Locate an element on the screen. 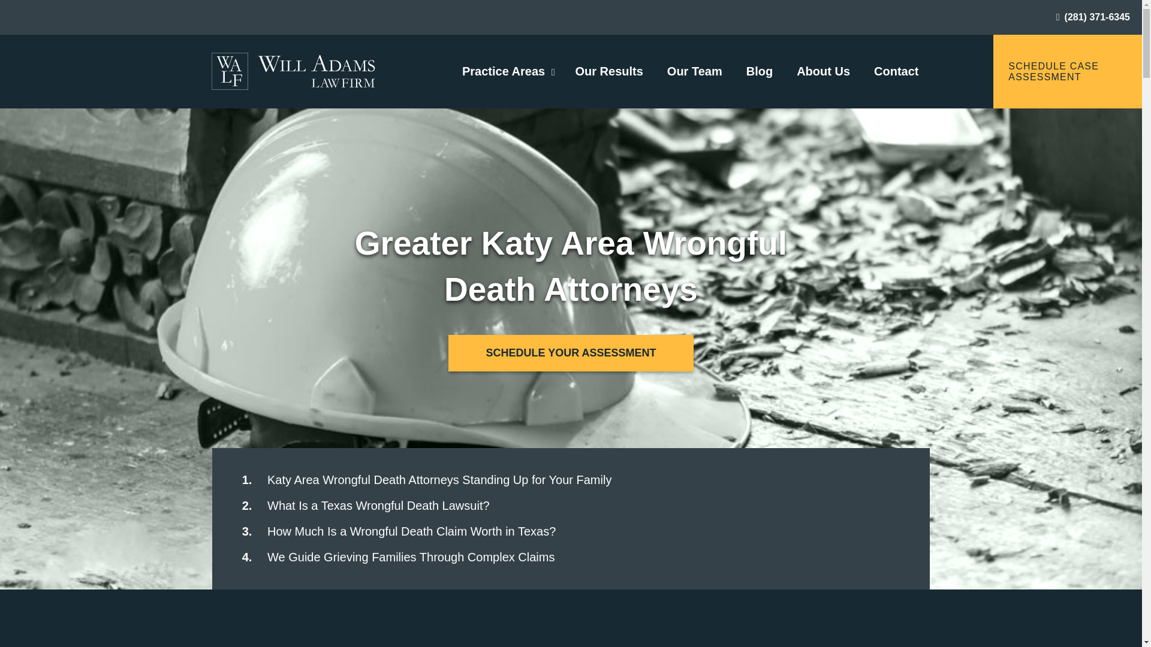  Our Team is located at coordinates (695, 71).